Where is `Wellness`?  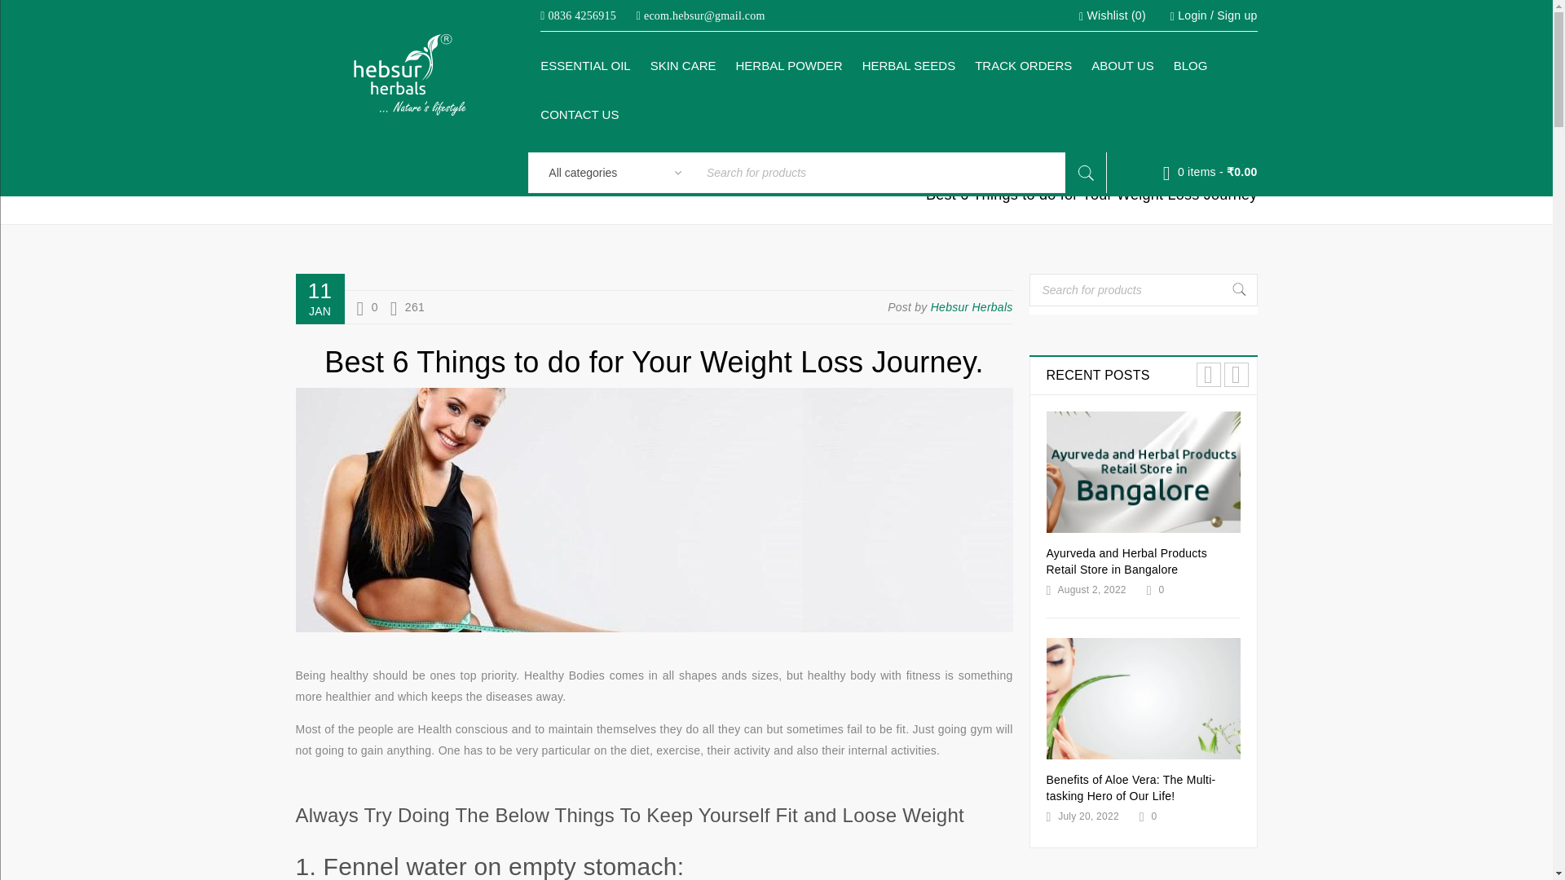
Wellness is located at coordinates (1201, 174).